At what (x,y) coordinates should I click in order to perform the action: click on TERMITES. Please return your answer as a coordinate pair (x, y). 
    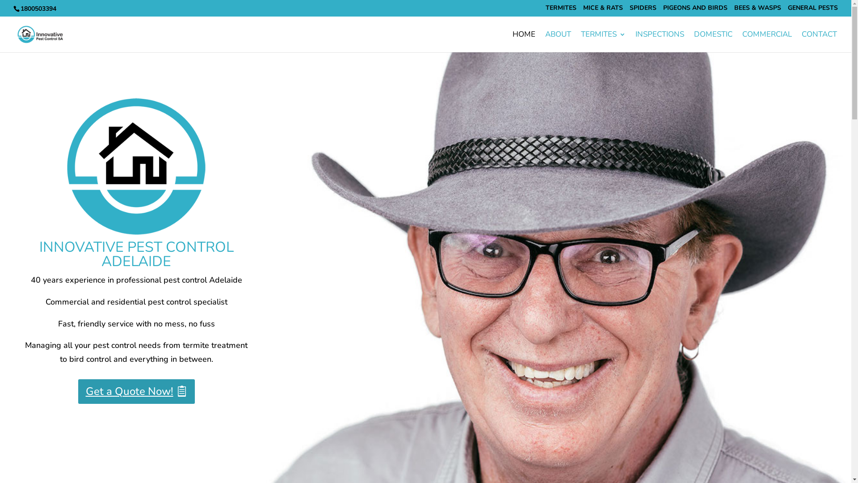
    Looking at the image, I should click on (603, 42).